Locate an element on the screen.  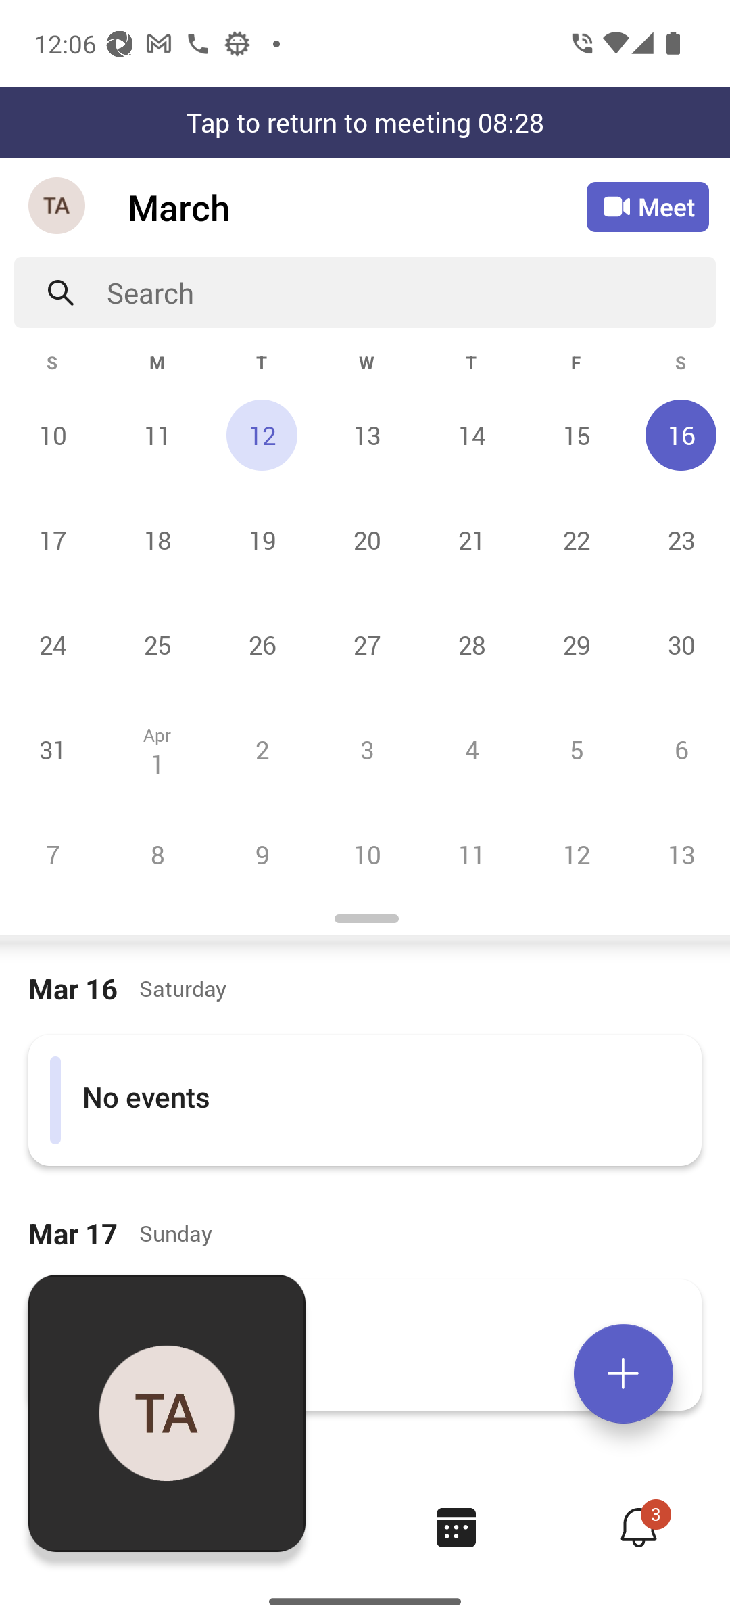
Friday, April 12 12 is located at coordinates (576, 854).